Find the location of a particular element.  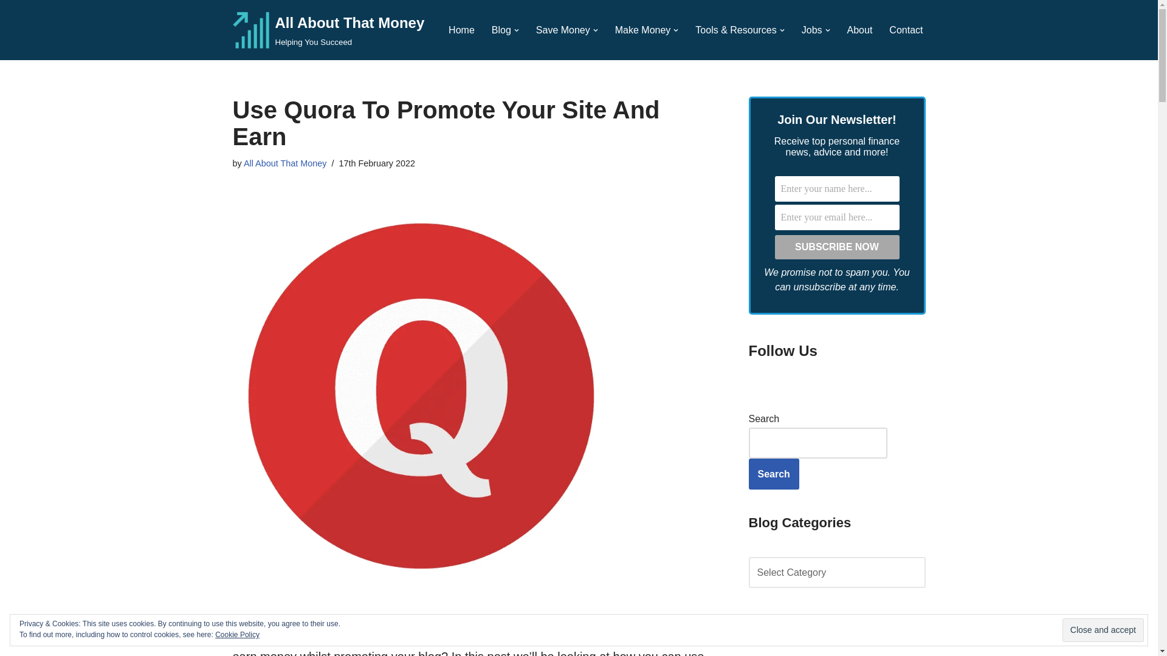

Subscribe Now is located at coordinates (328, 30).